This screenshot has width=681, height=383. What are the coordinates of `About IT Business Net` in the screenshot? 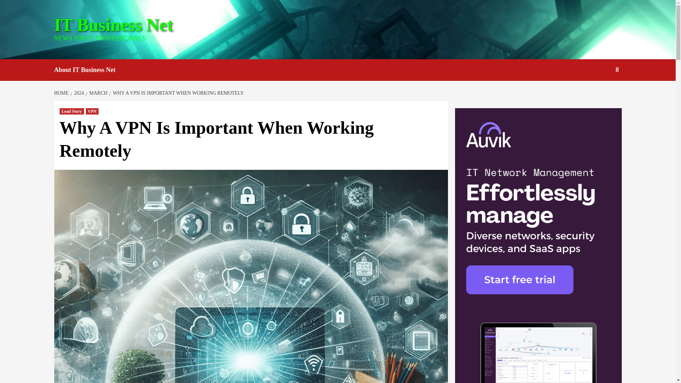 It's located at (90, 70).